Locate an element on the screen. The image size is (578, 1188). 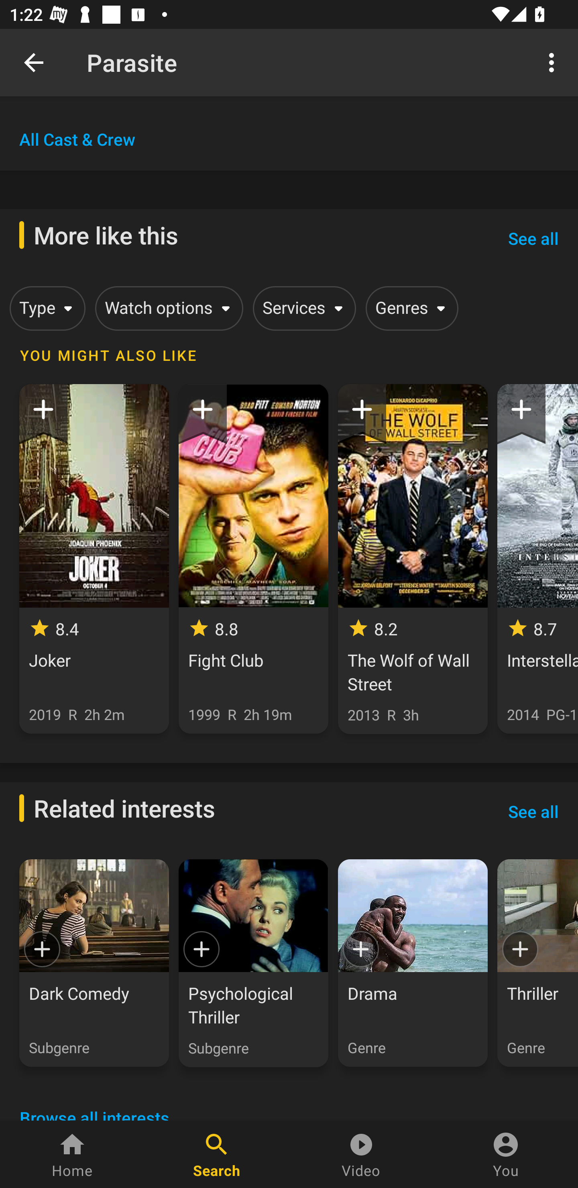
8.8 Fight Club 1999  R  2h 19m is located at coordinates (253, 559).